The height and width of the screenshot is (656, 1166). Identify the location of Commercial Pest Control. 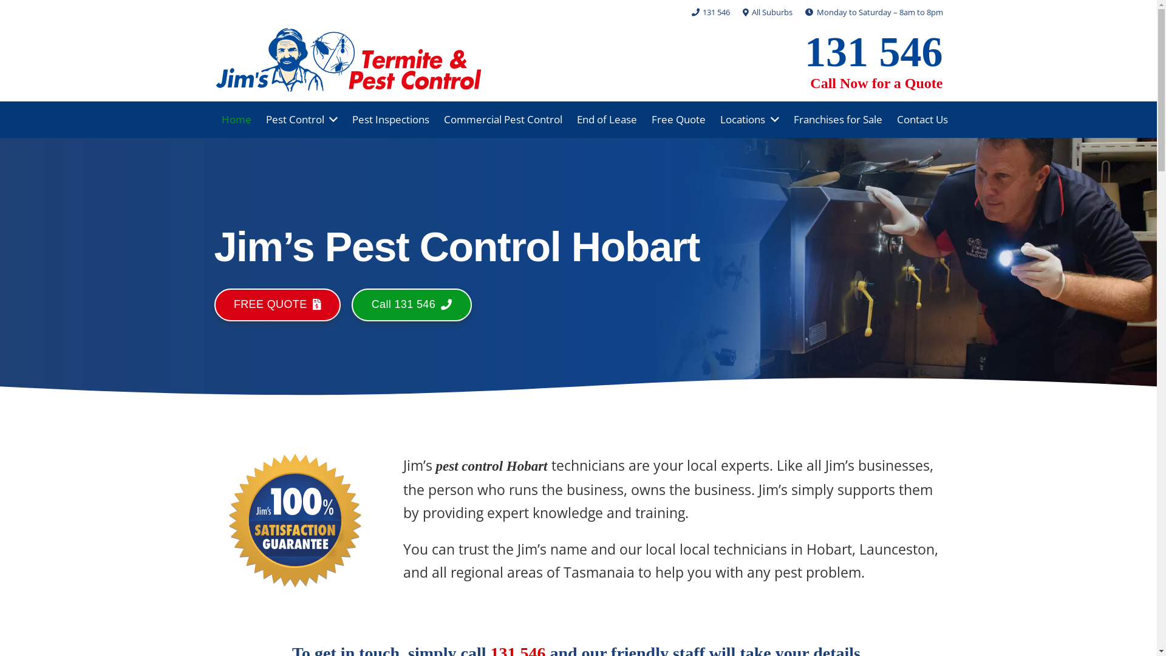
(503, 120).